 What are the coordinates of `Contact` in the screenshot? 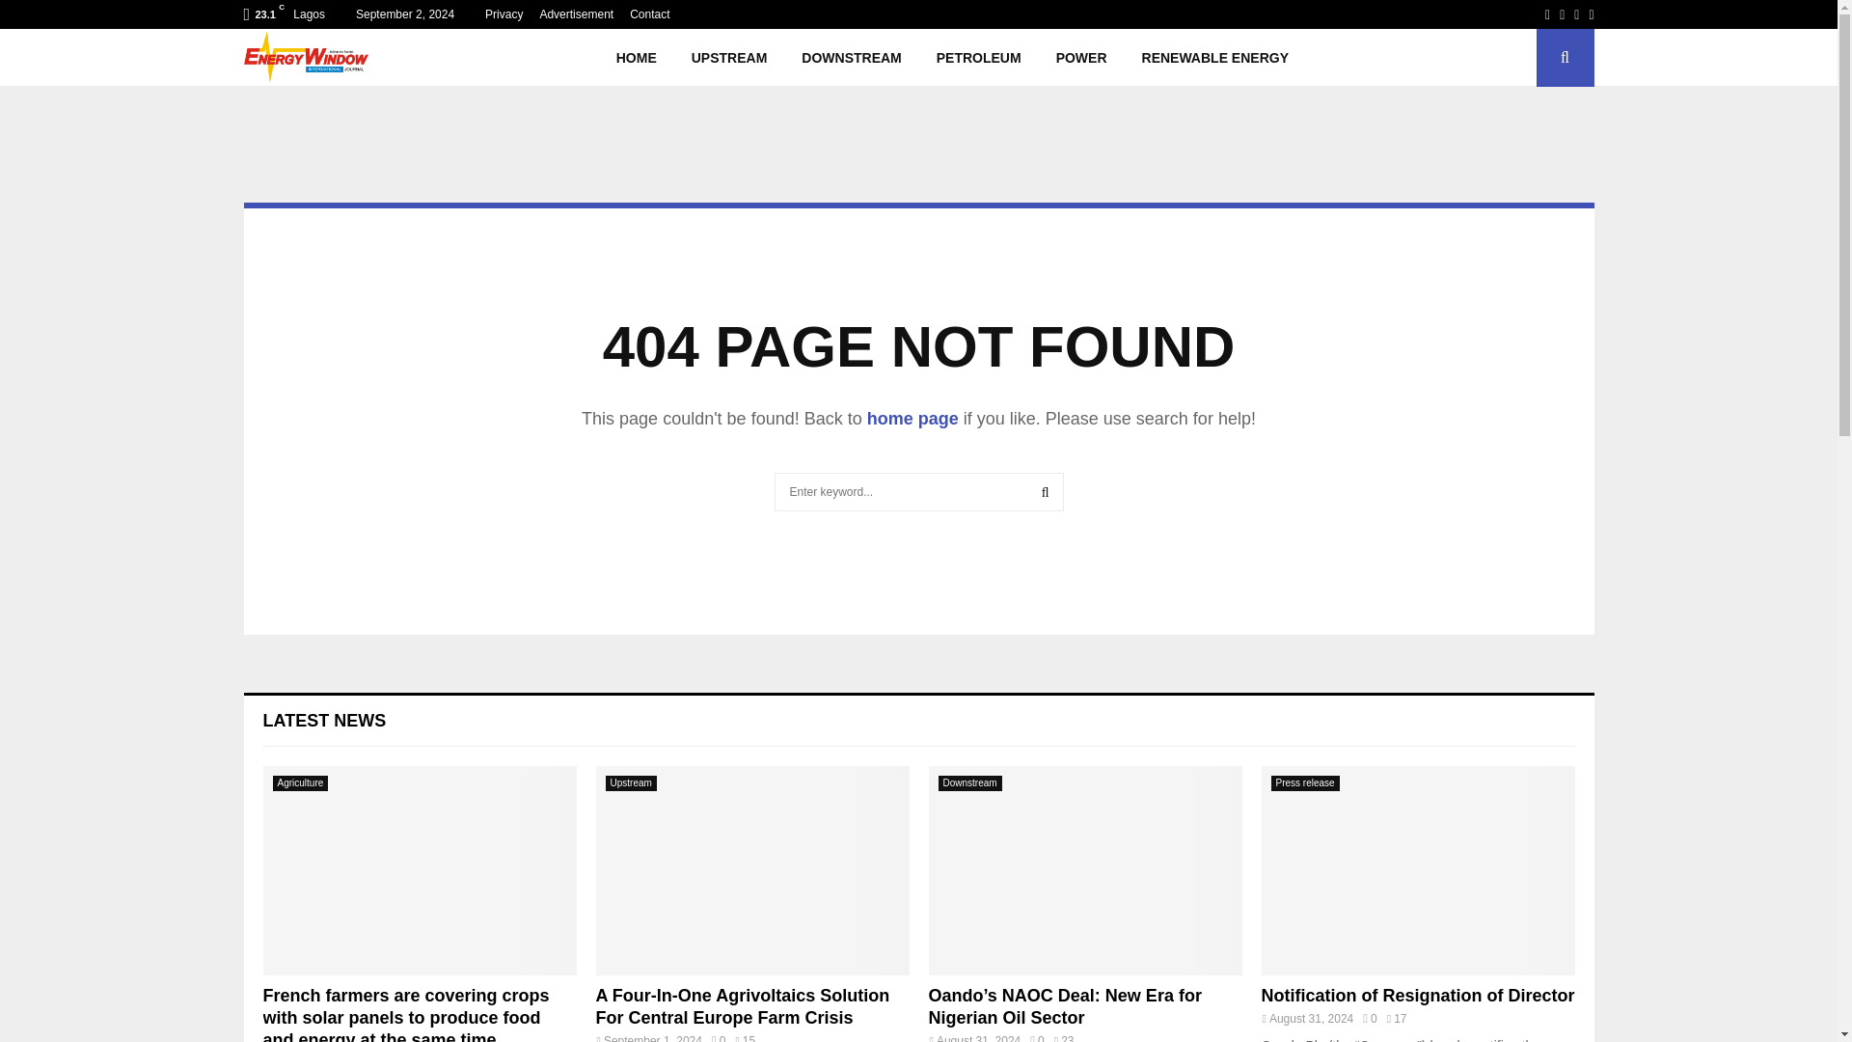 It's located at (648, 14).